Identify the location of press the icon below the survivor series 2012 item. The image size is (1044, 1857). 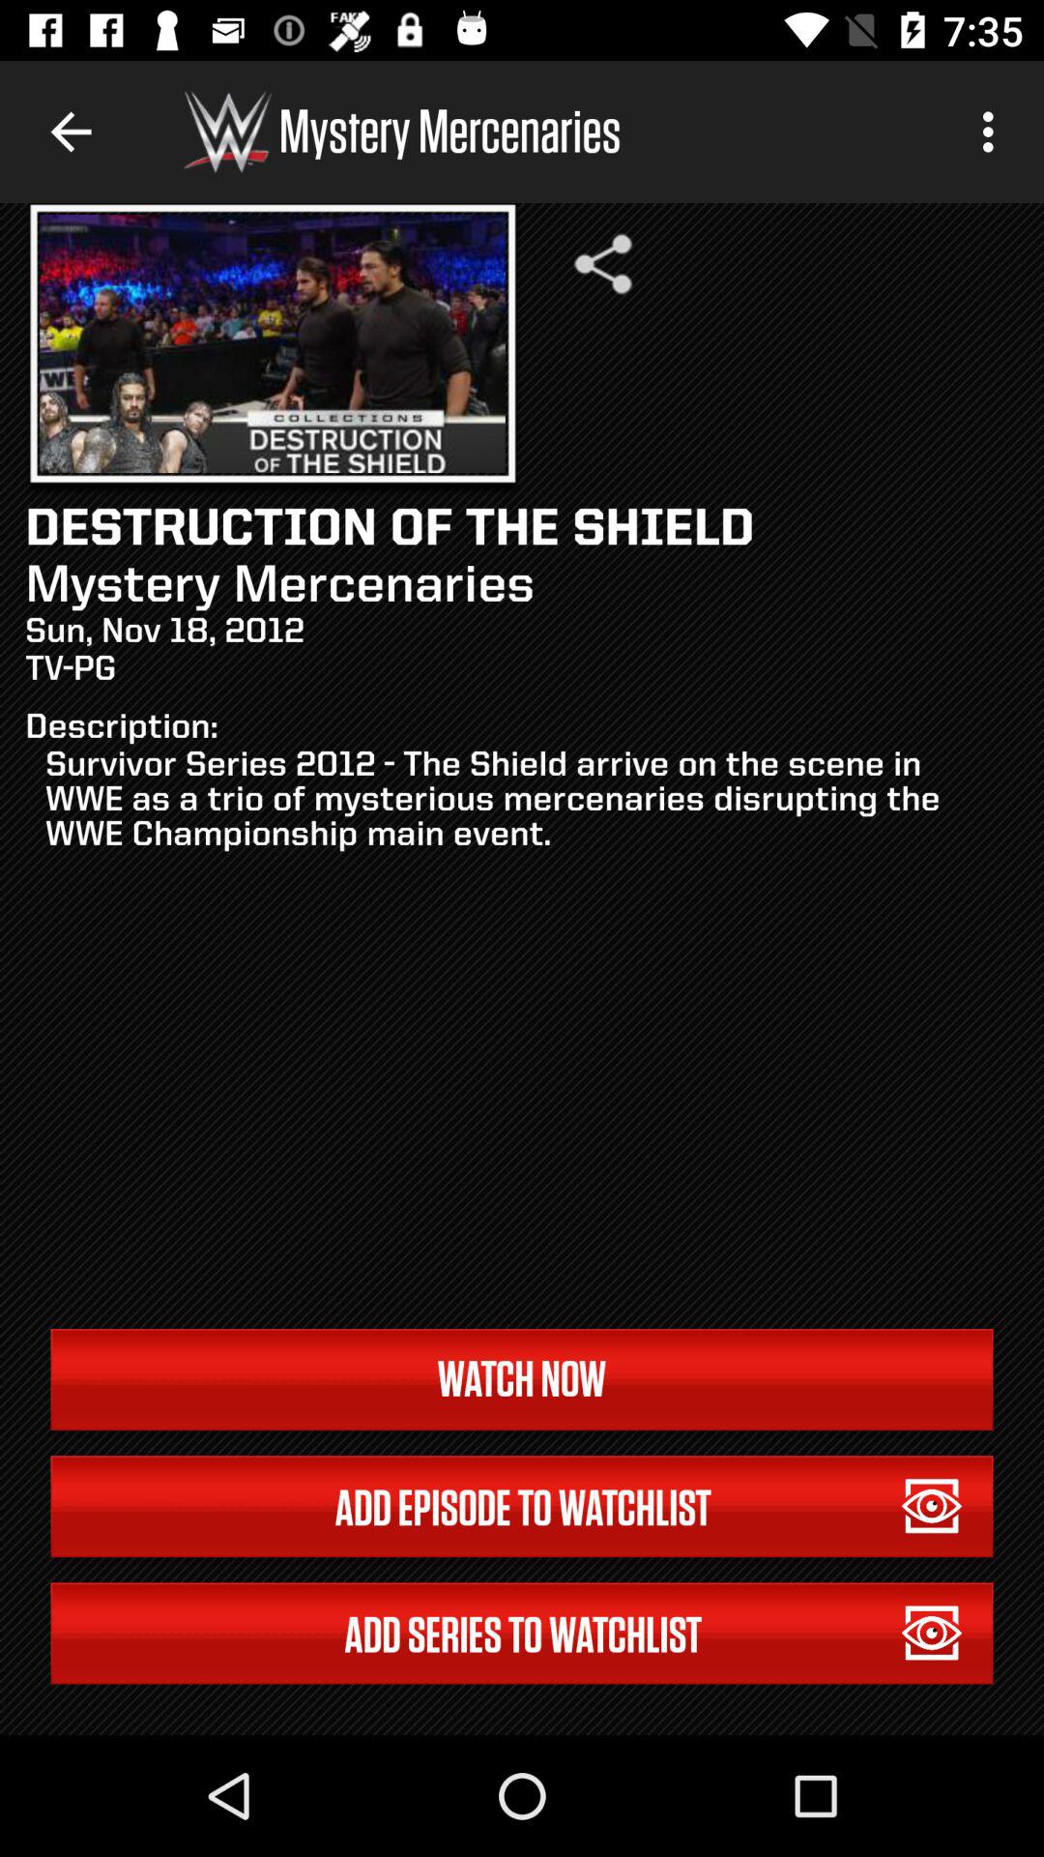
(522, 1379).